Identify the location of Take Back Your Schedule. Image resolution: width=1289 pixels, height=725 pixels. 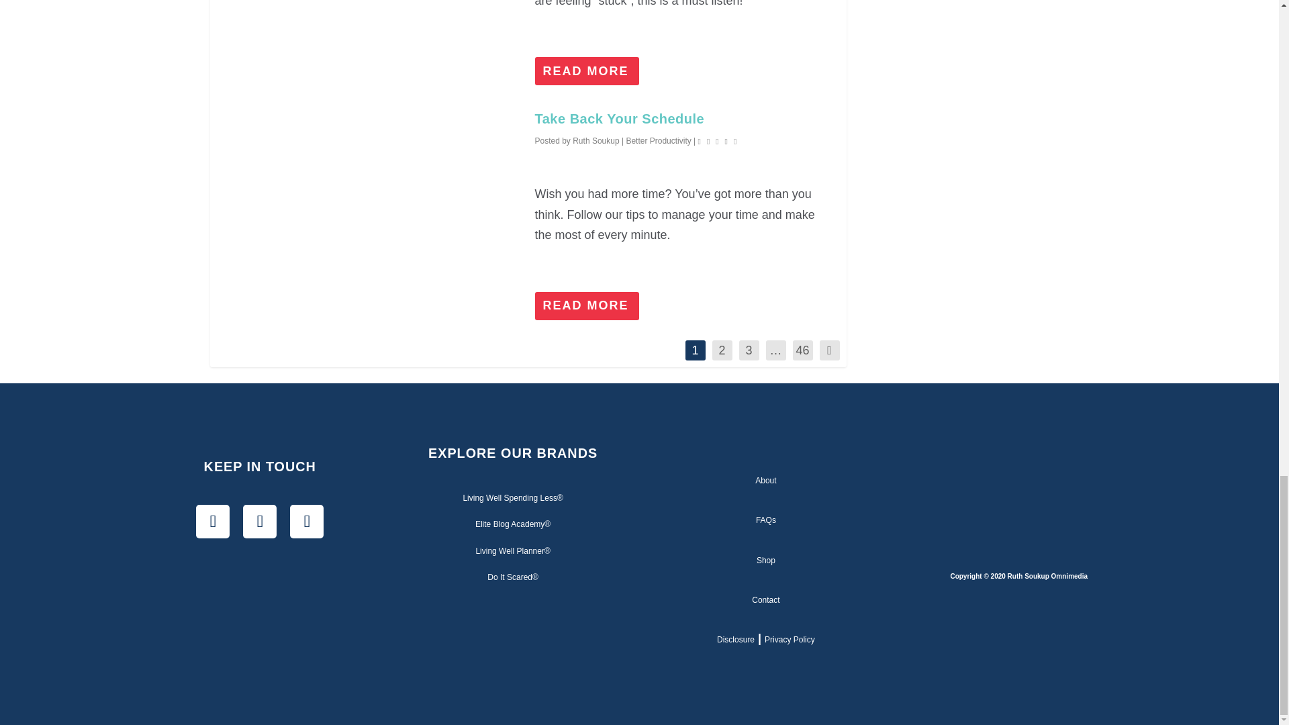
(372, 211).